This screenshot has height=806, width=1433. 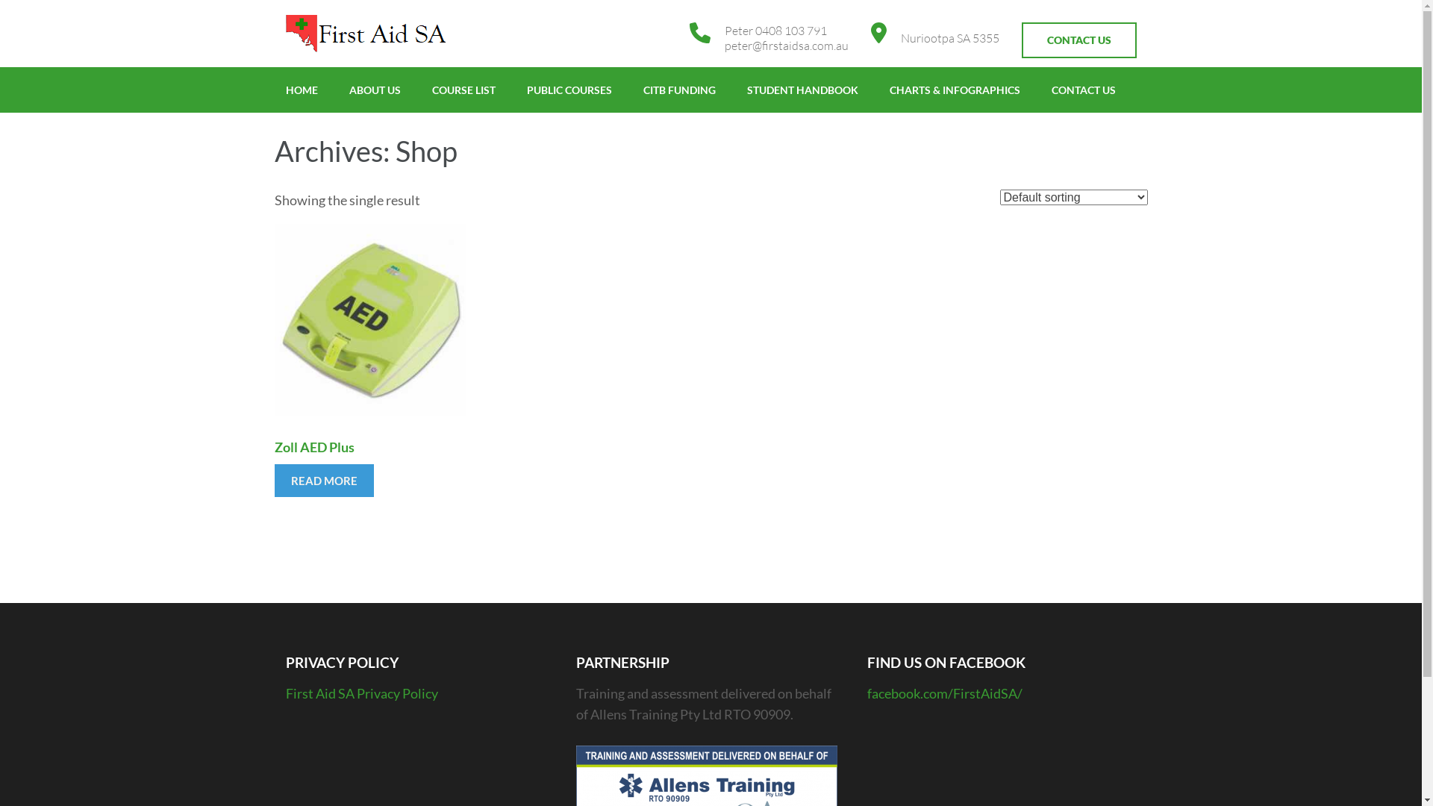 I want to click on First Aid SA Privacy Policy, so click(x=361, y=693).